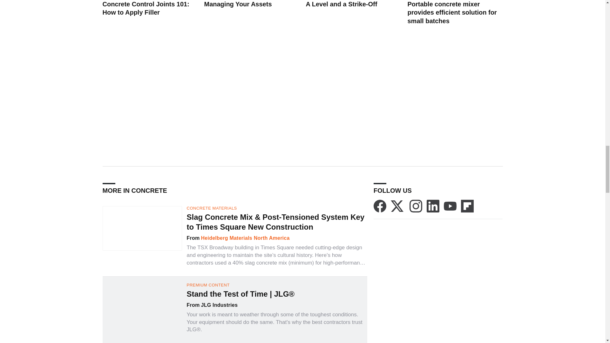 The image size is (610, 343). I want to click on Flipboard icon, so click(467, 206).